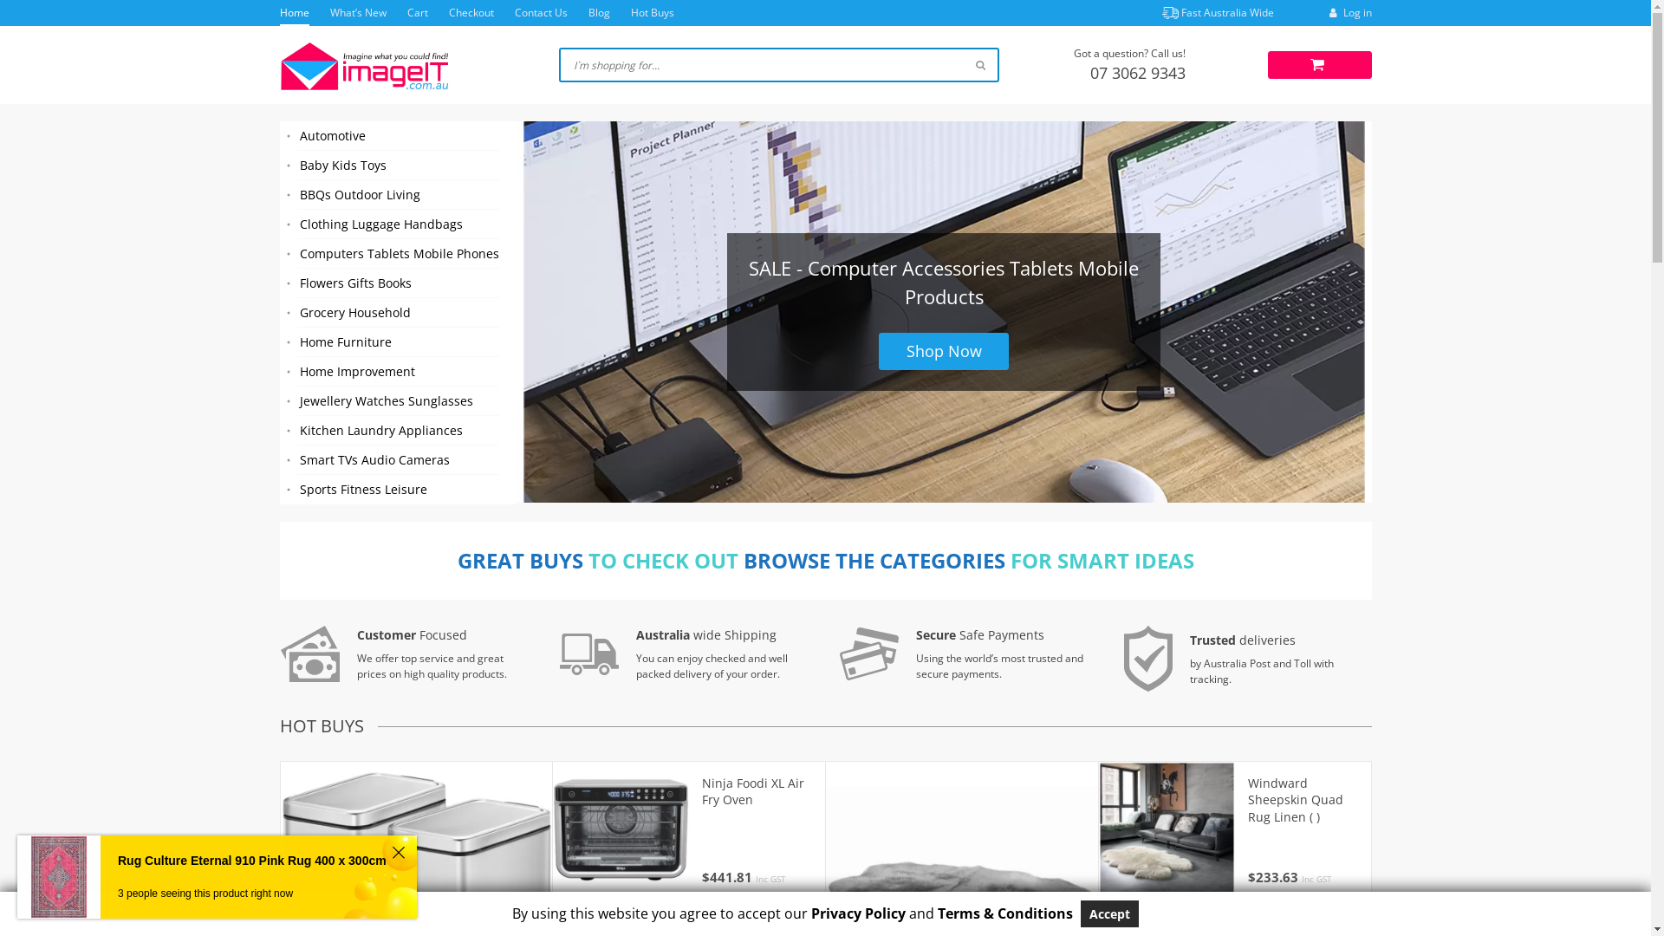 The width and height of the screenshot is (1664, 936). What do you see at coordinates (1303, 829) in the screenshot?
I see `Windward Sheepskin Quad Rug Linen ( )
$233.63 Inc GST` at bounding box center [1303, 829].